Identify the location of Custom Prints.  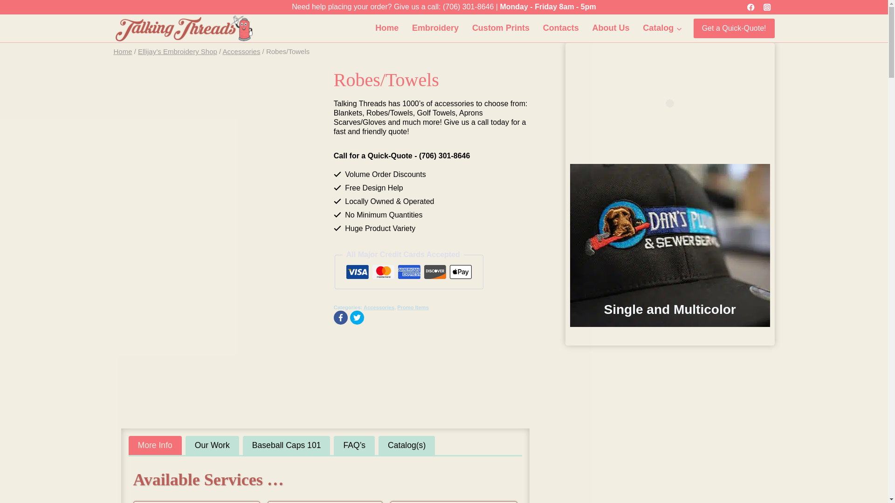
(501, 28).